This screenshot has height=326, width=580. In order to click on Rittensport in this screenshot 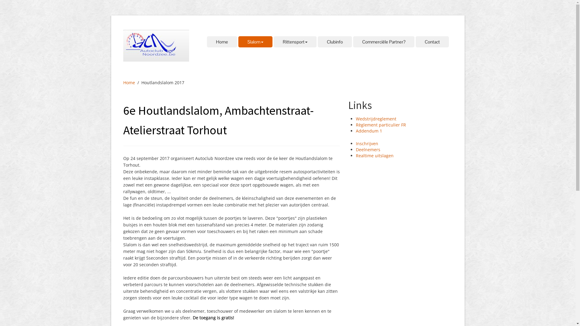, I will do `click(295, 42)`.